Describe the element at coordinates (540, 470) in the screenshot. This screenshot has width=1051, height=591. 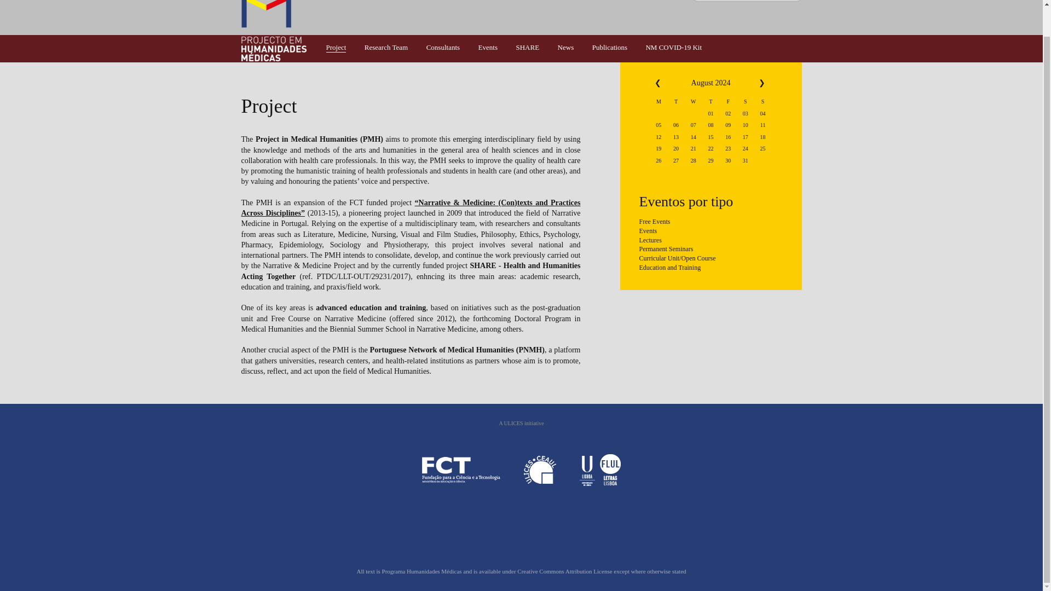
I see `CEAUL` at that location.